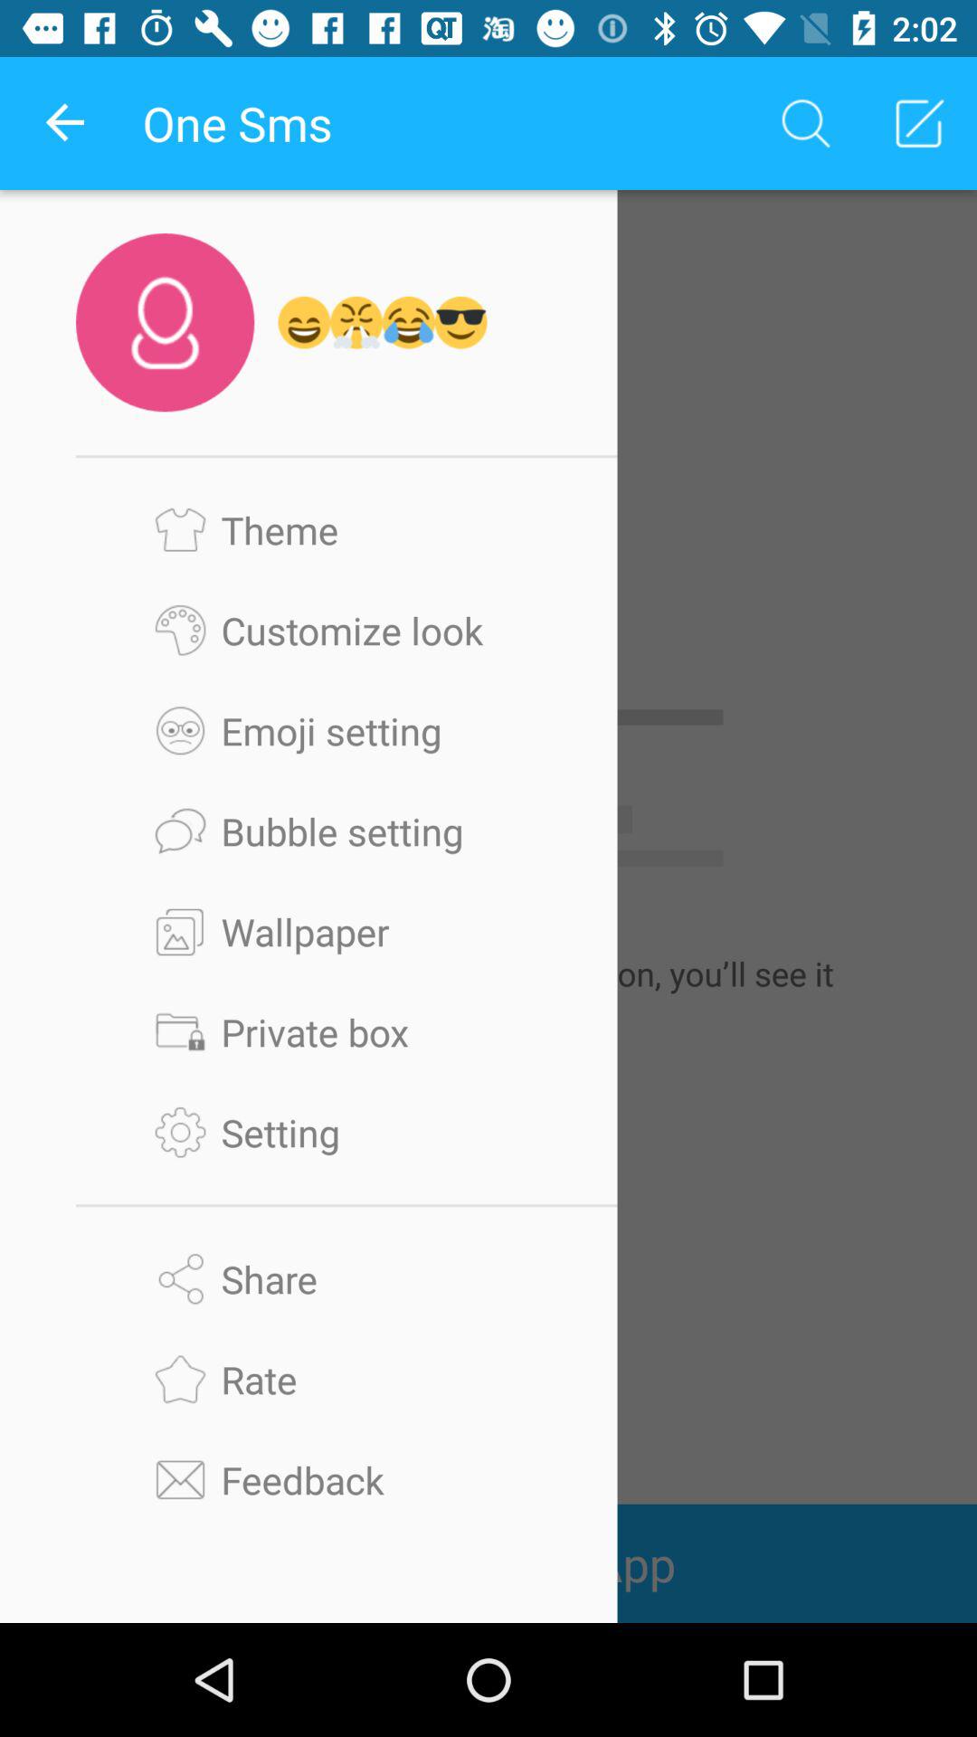  I want to click on select the second icon at top right corner, so click(919, 123).